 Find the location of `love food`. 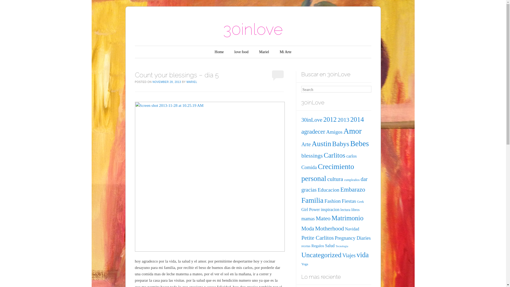

love food is located at coordinates (241, 52).